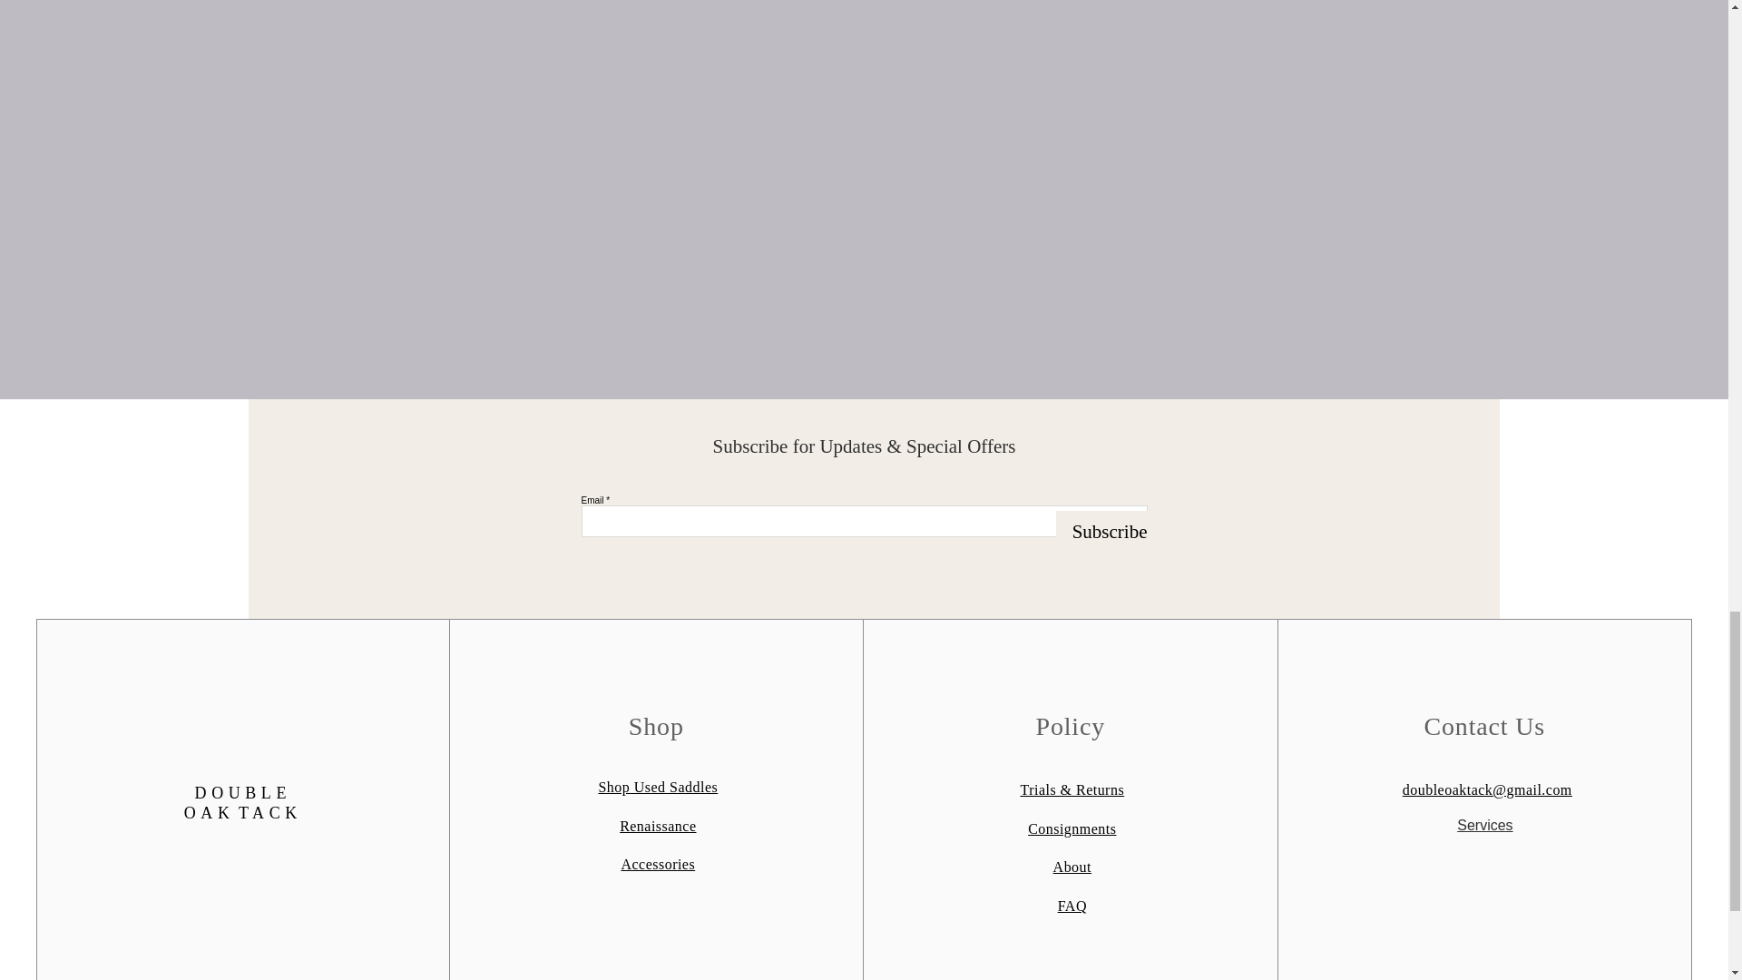 This screenshot has width=1742, height=980. Describe the element at coordinates (1072, 829) in the screenshot. I see `Consignments` at that location.